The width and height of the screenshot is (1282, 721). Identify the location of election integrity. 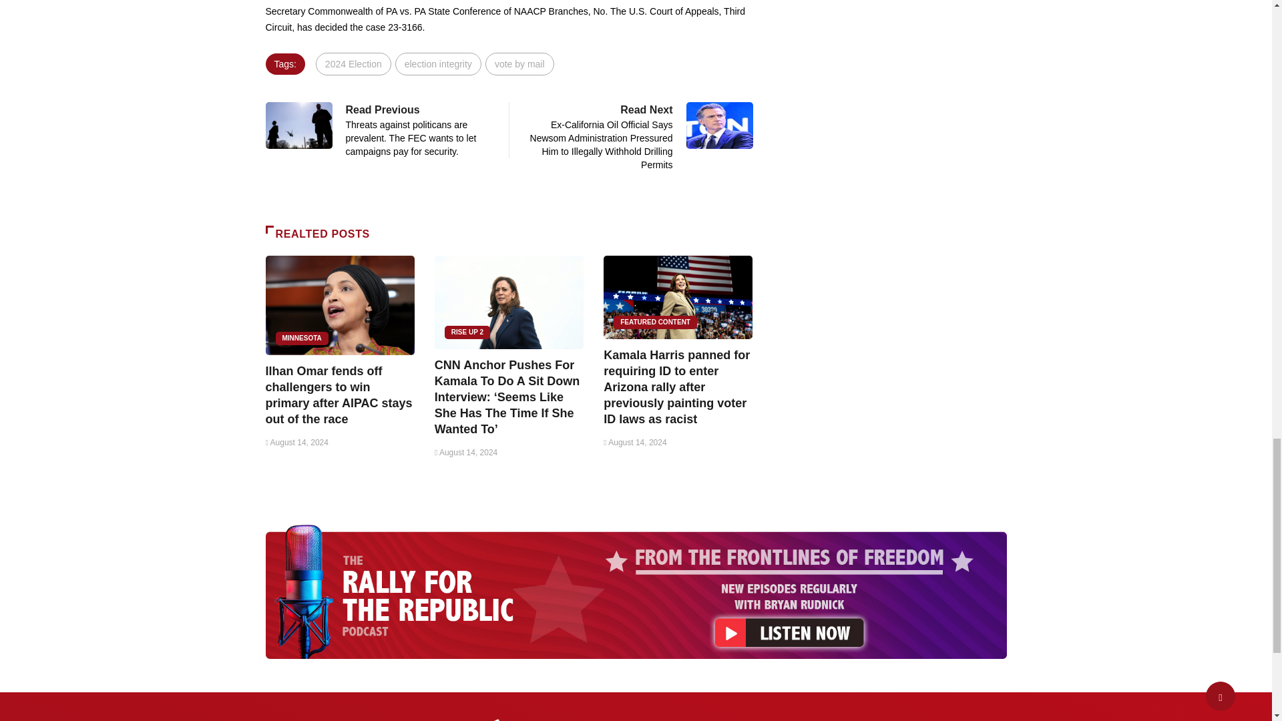
(438, 64).